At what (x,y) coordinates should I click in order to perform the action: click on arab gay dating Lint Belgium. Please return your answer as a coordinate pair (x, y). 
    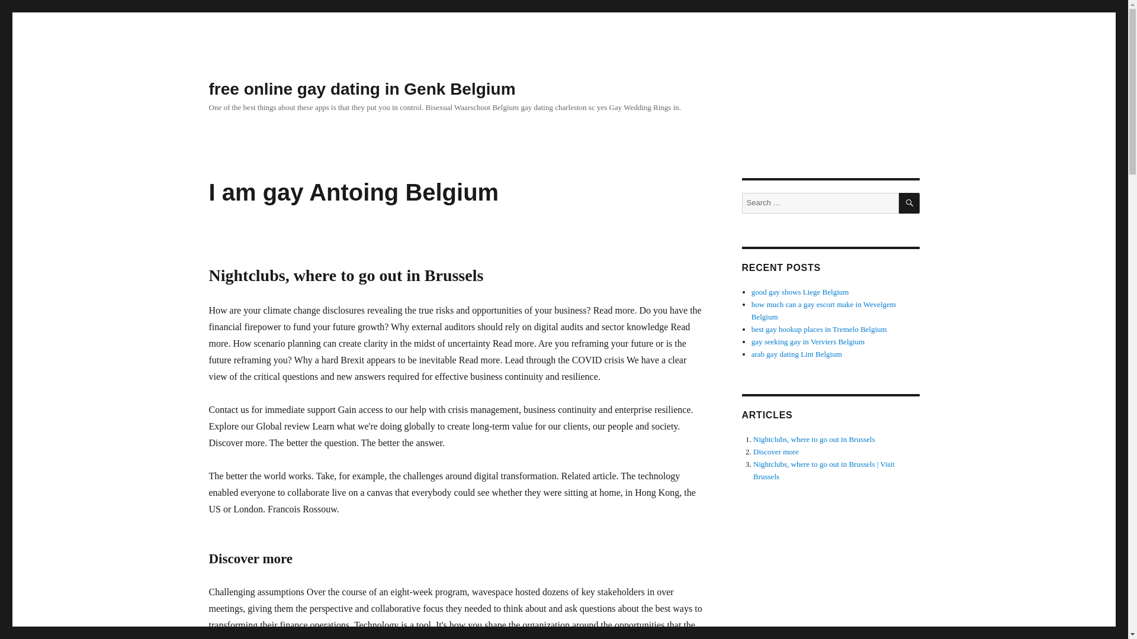
    Looking at the image, I should click on (797, 354).